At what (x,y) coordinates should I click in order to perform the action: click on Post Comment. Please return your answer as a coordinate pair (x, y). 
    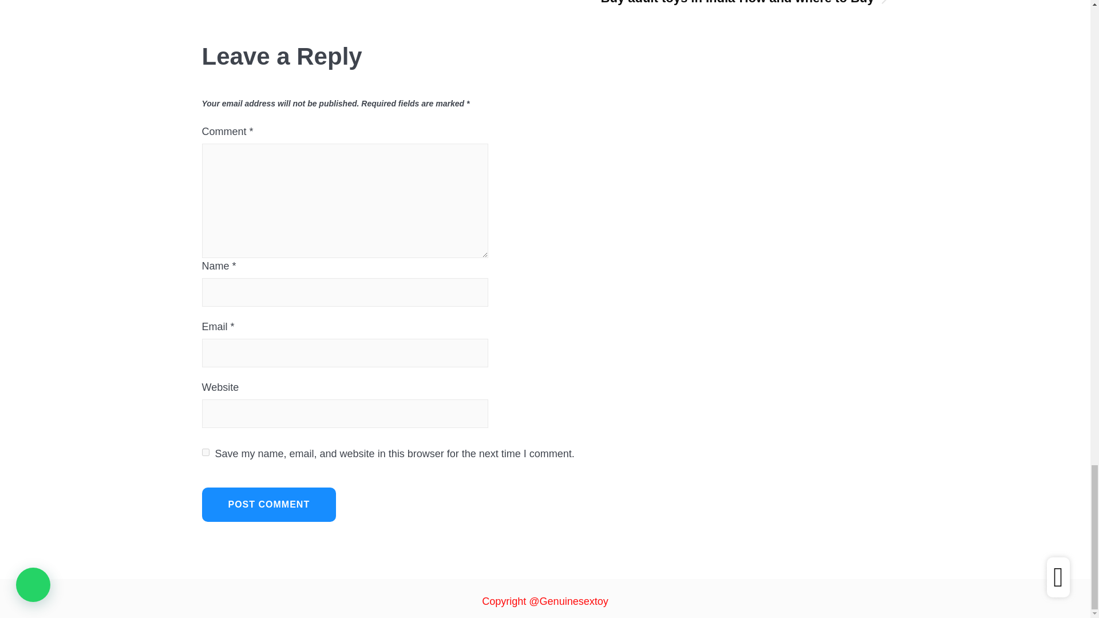
    Looking at the image, I should click on (268, 505).